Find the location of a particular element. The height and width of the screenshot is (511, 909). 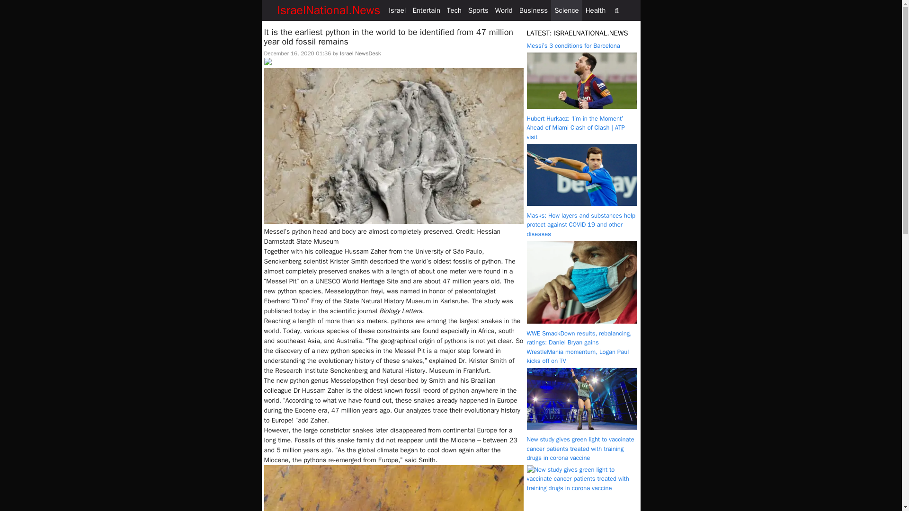

Israel is located at coordinates (397, 10).